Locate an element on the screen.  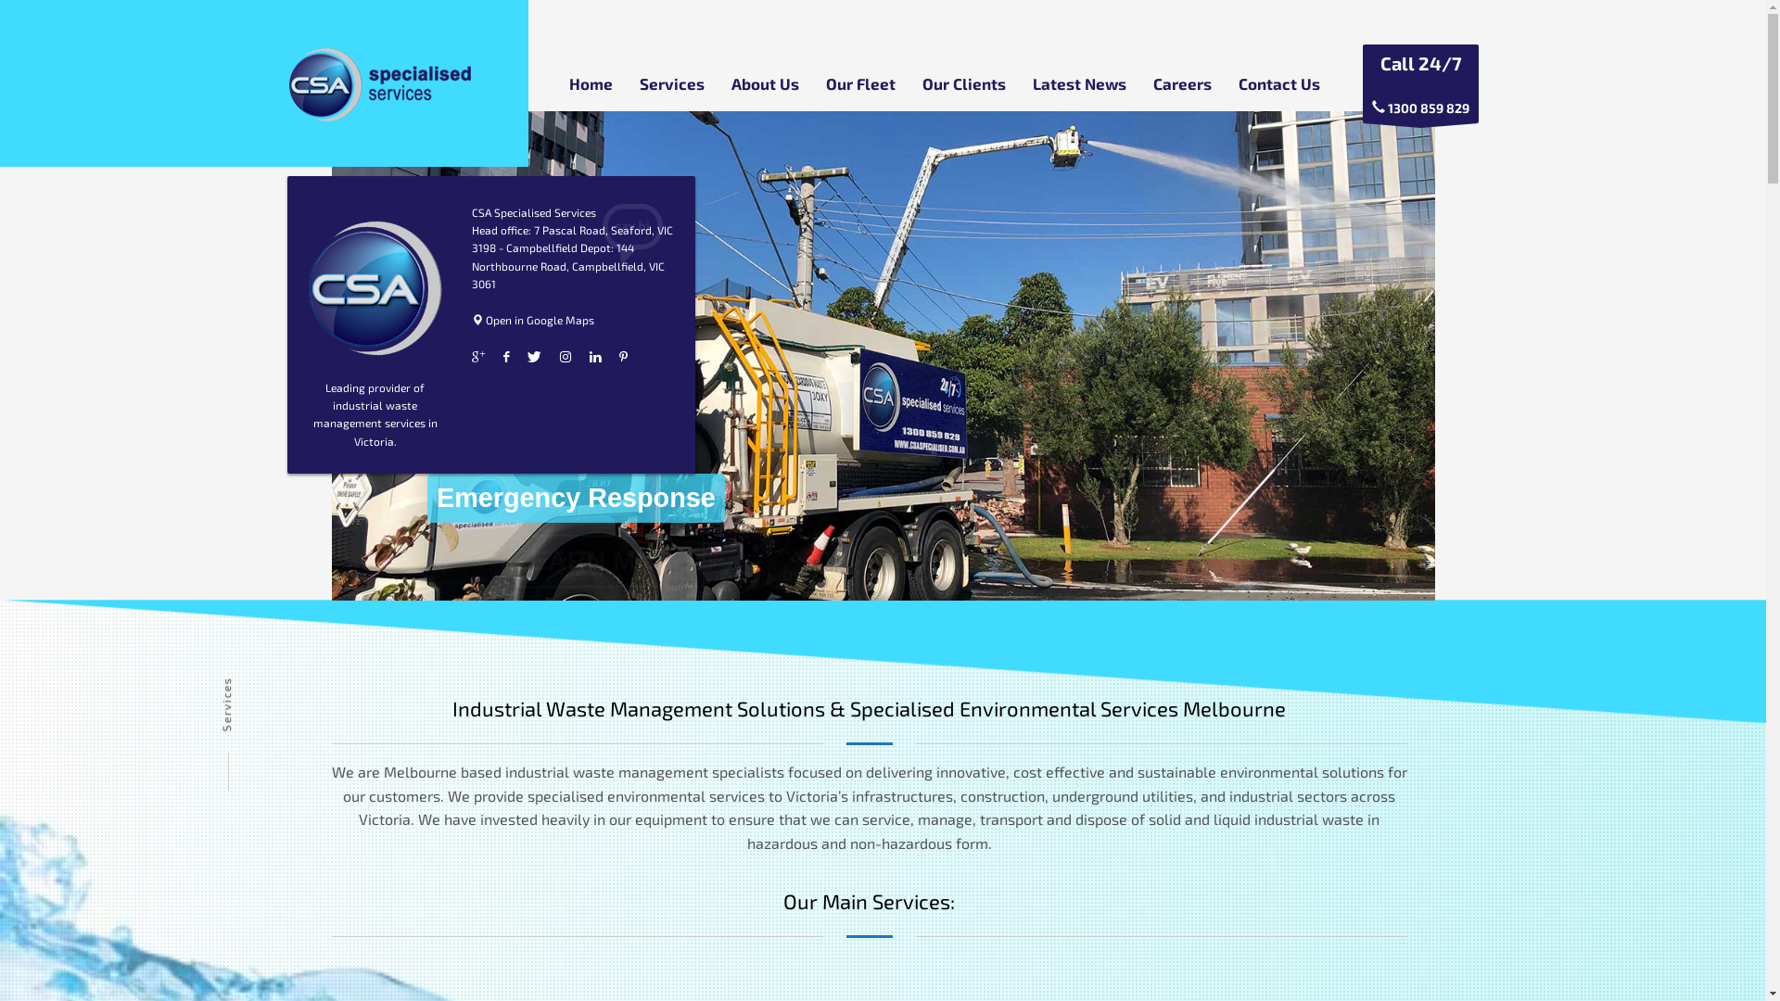
Latest News is located at coordinates (1079, 83).